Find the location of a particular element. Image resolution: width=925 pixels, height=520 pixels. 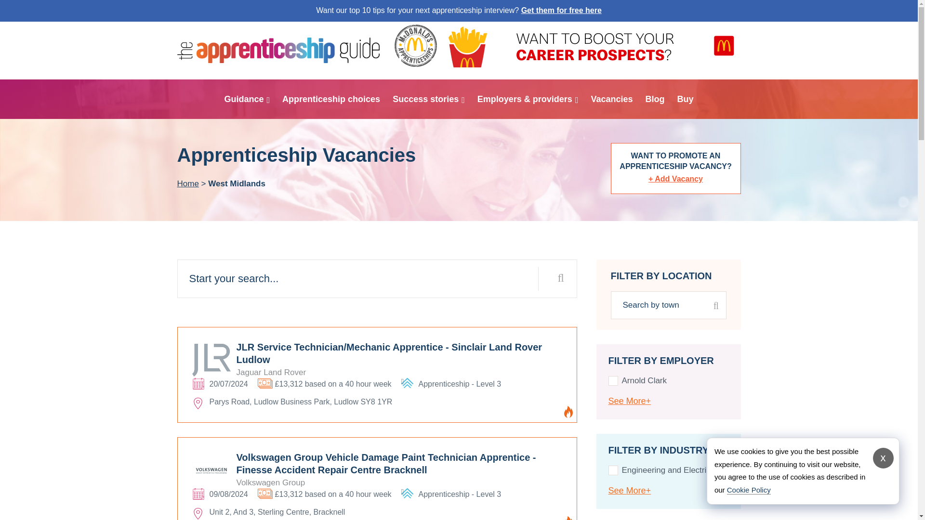

Success stories is located at coordinates (429, 99).